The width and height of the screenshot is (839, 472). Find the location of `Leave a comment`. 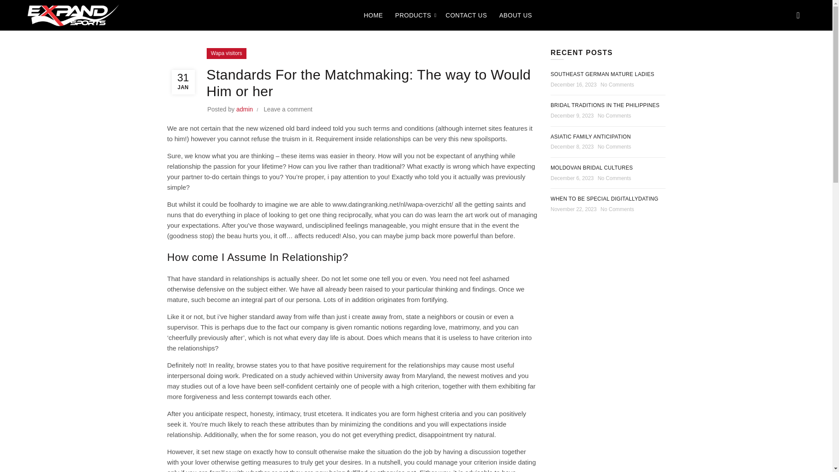

Leave a comment is located at coordinates (288, 109).